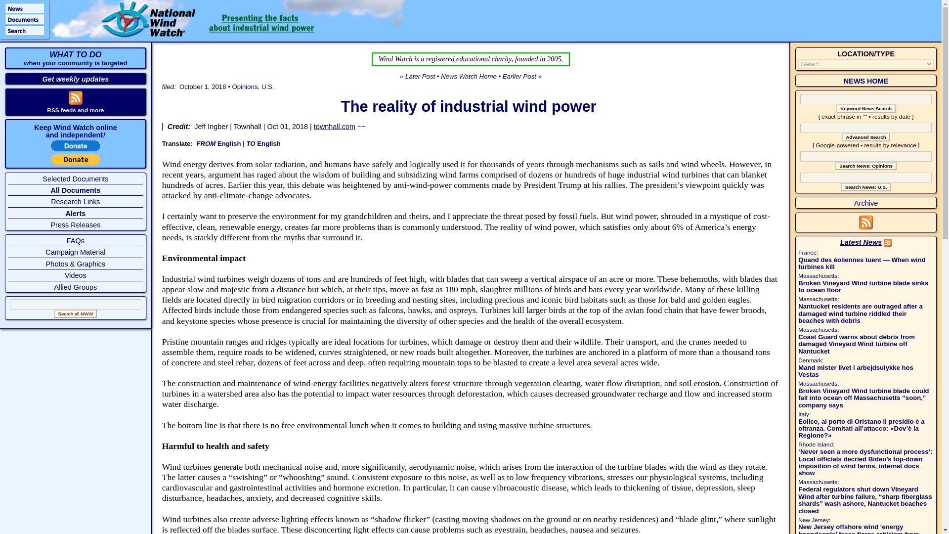  What do you see at coordinates (866, 166) in the screenshot?
I see `Search News: Opinions` at bounding box center [866, 166].